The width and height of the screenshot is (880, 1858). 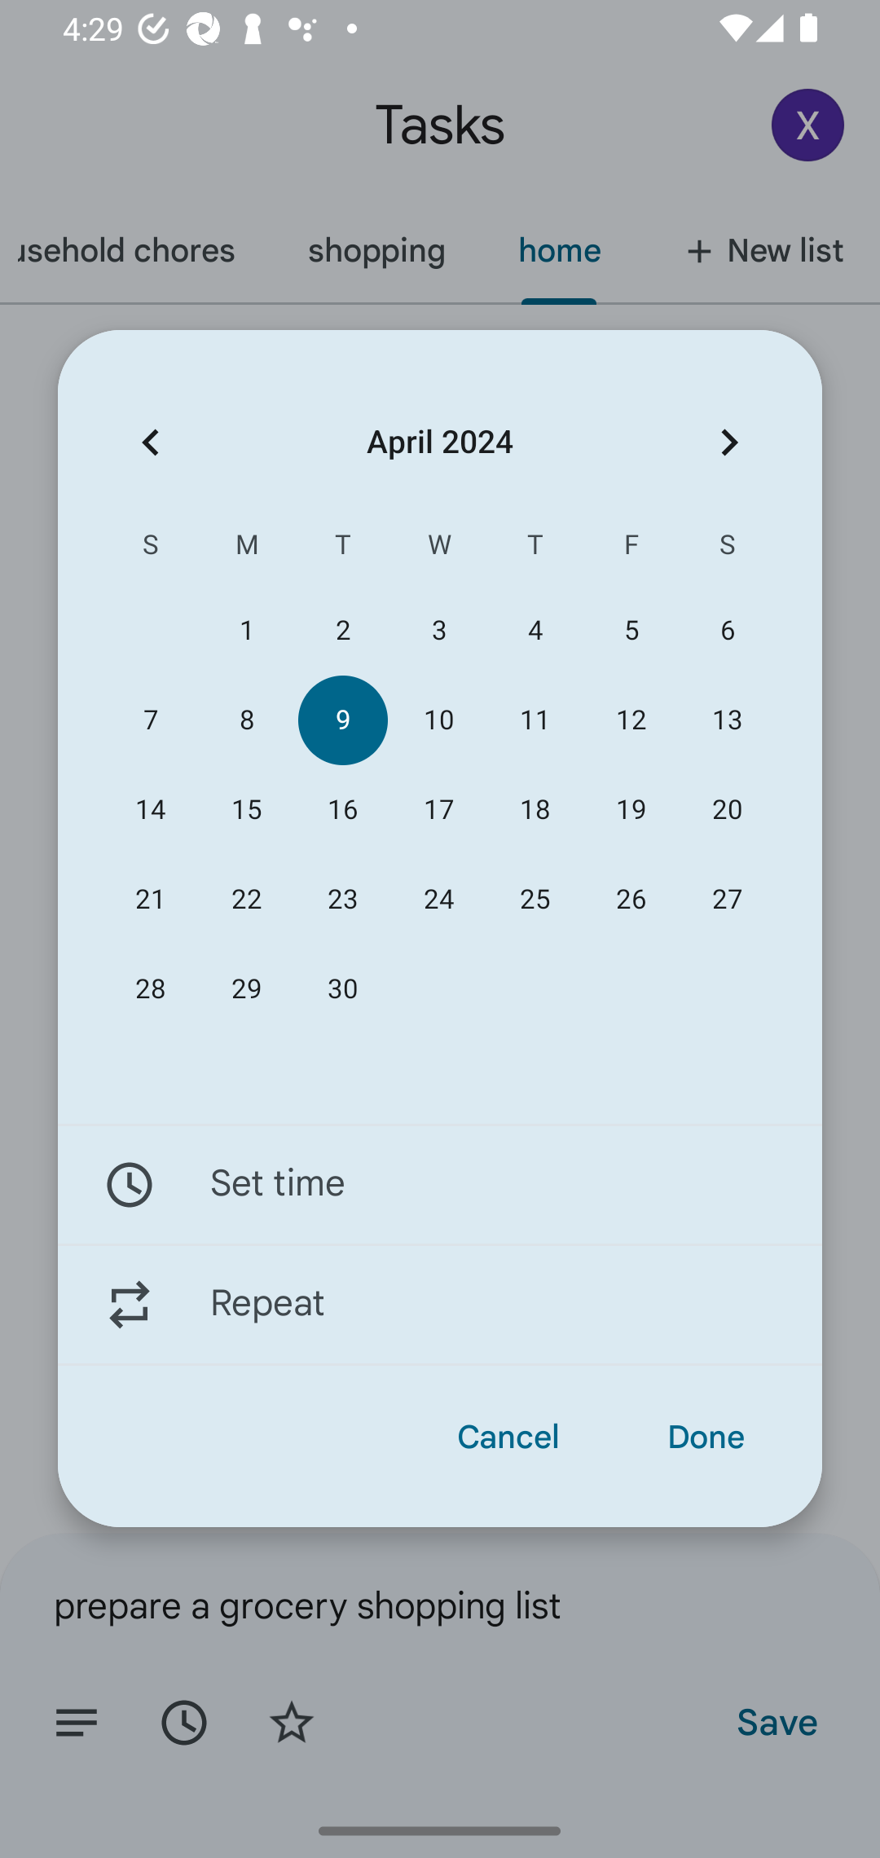 I want to click on 11 11 April 2024, so click(x=535, y=720).